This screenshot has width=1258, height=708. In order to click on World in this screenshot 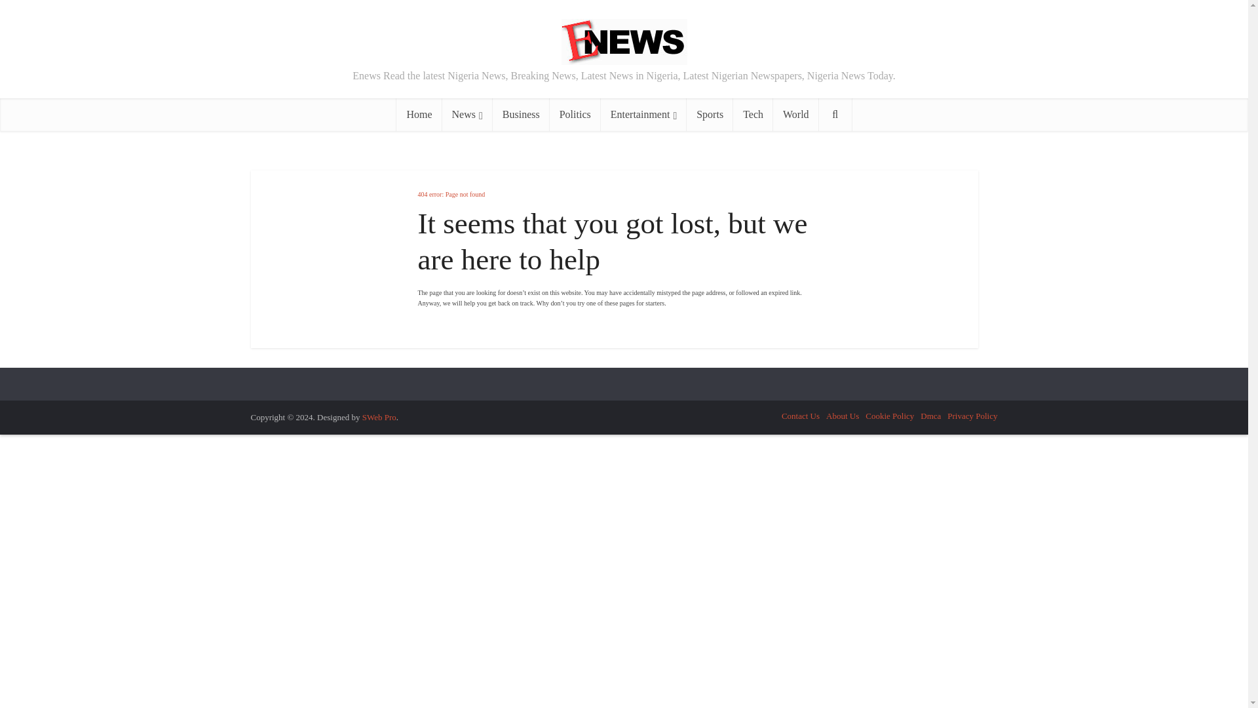, I will do `click(795, 114)`.